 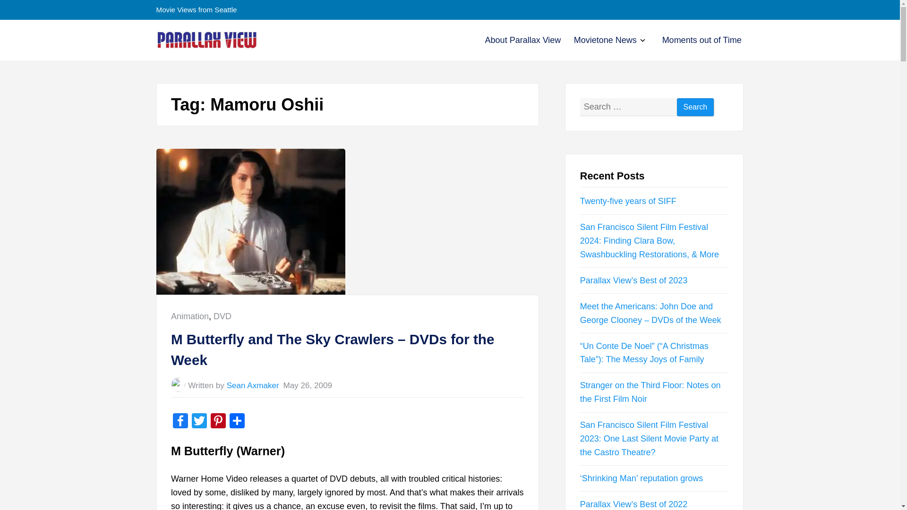 What do you see at coordinates (628, 201) in the screenshot?
I see `Twenty-five years of SIFF` at bounding box center [628, 201].